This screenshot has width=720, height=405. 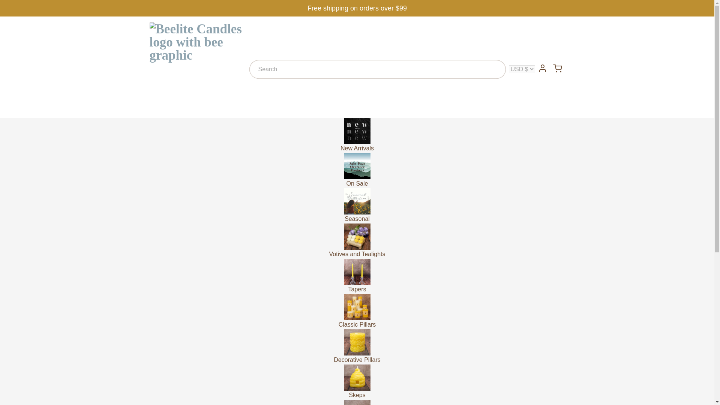 I want to click on Cart, so click(x=557, y=68).